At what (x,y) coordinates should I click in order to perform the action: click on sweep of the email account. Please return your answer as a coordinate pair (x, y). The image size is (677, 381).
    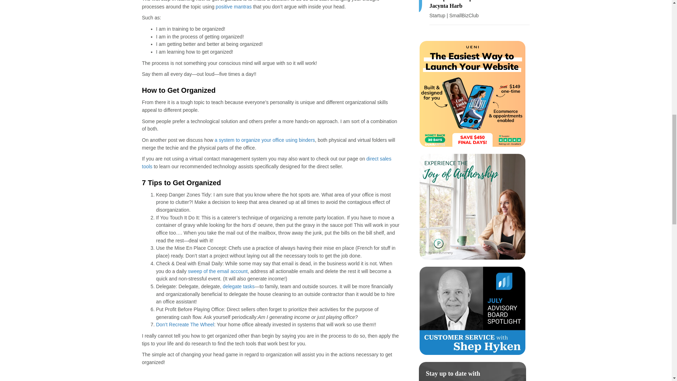
    Looking at the image, I should click on (218, 271).